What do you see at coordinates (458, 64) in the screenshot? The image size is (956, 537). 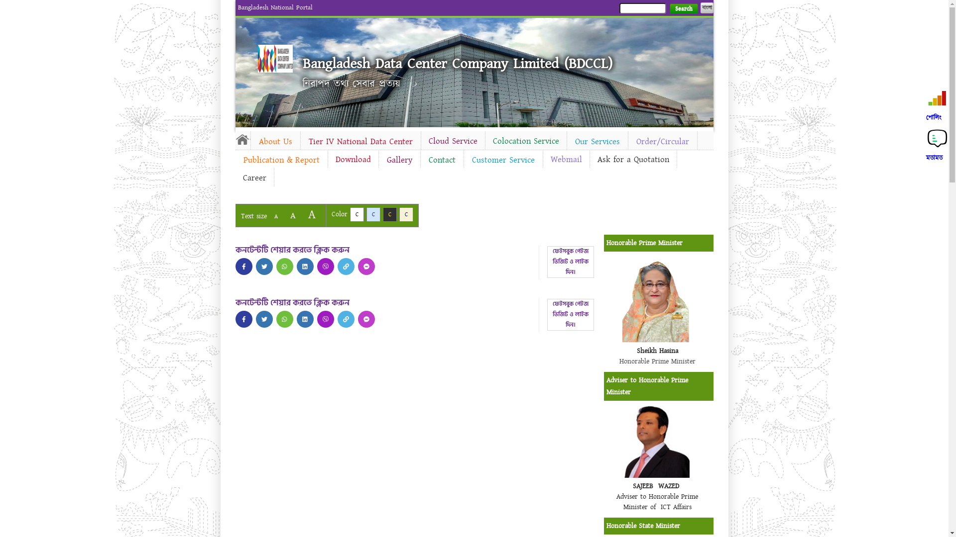 I see `Bangladesh Data Center Company Limited (BDCCL)` at bounding box center [458, 64].